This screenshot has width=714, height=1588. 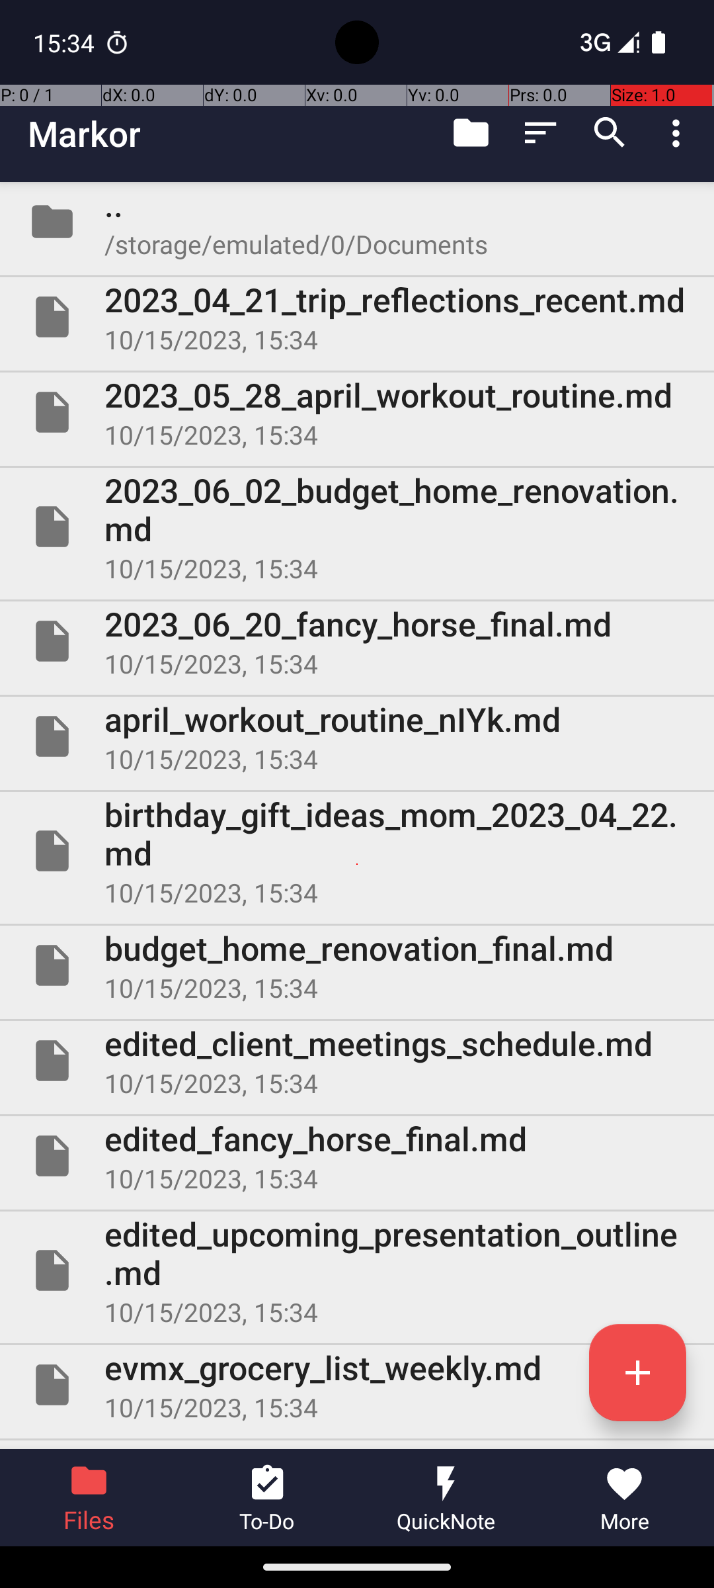 What do you see at coordinates (357, 317) in the screenshot?
I see `File 2023_04_21_trip_reflections_recent.md ` at bounding box center [357, 317].